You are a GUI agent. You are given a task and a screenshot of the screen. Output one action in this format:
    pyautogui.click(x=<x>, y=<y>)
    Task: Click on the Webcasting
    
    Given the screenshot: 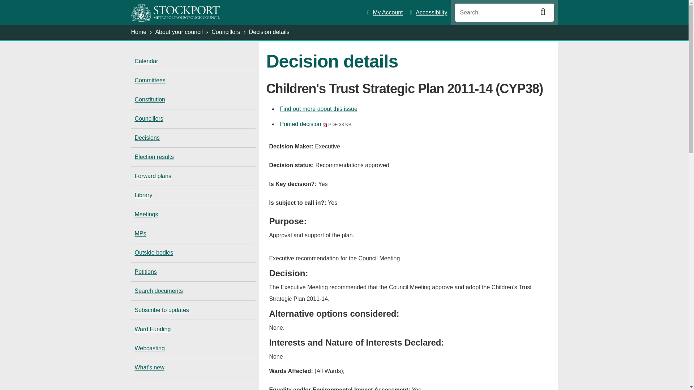 What is the action you would take?
    pyautogui.click(x=193, y=348)
    